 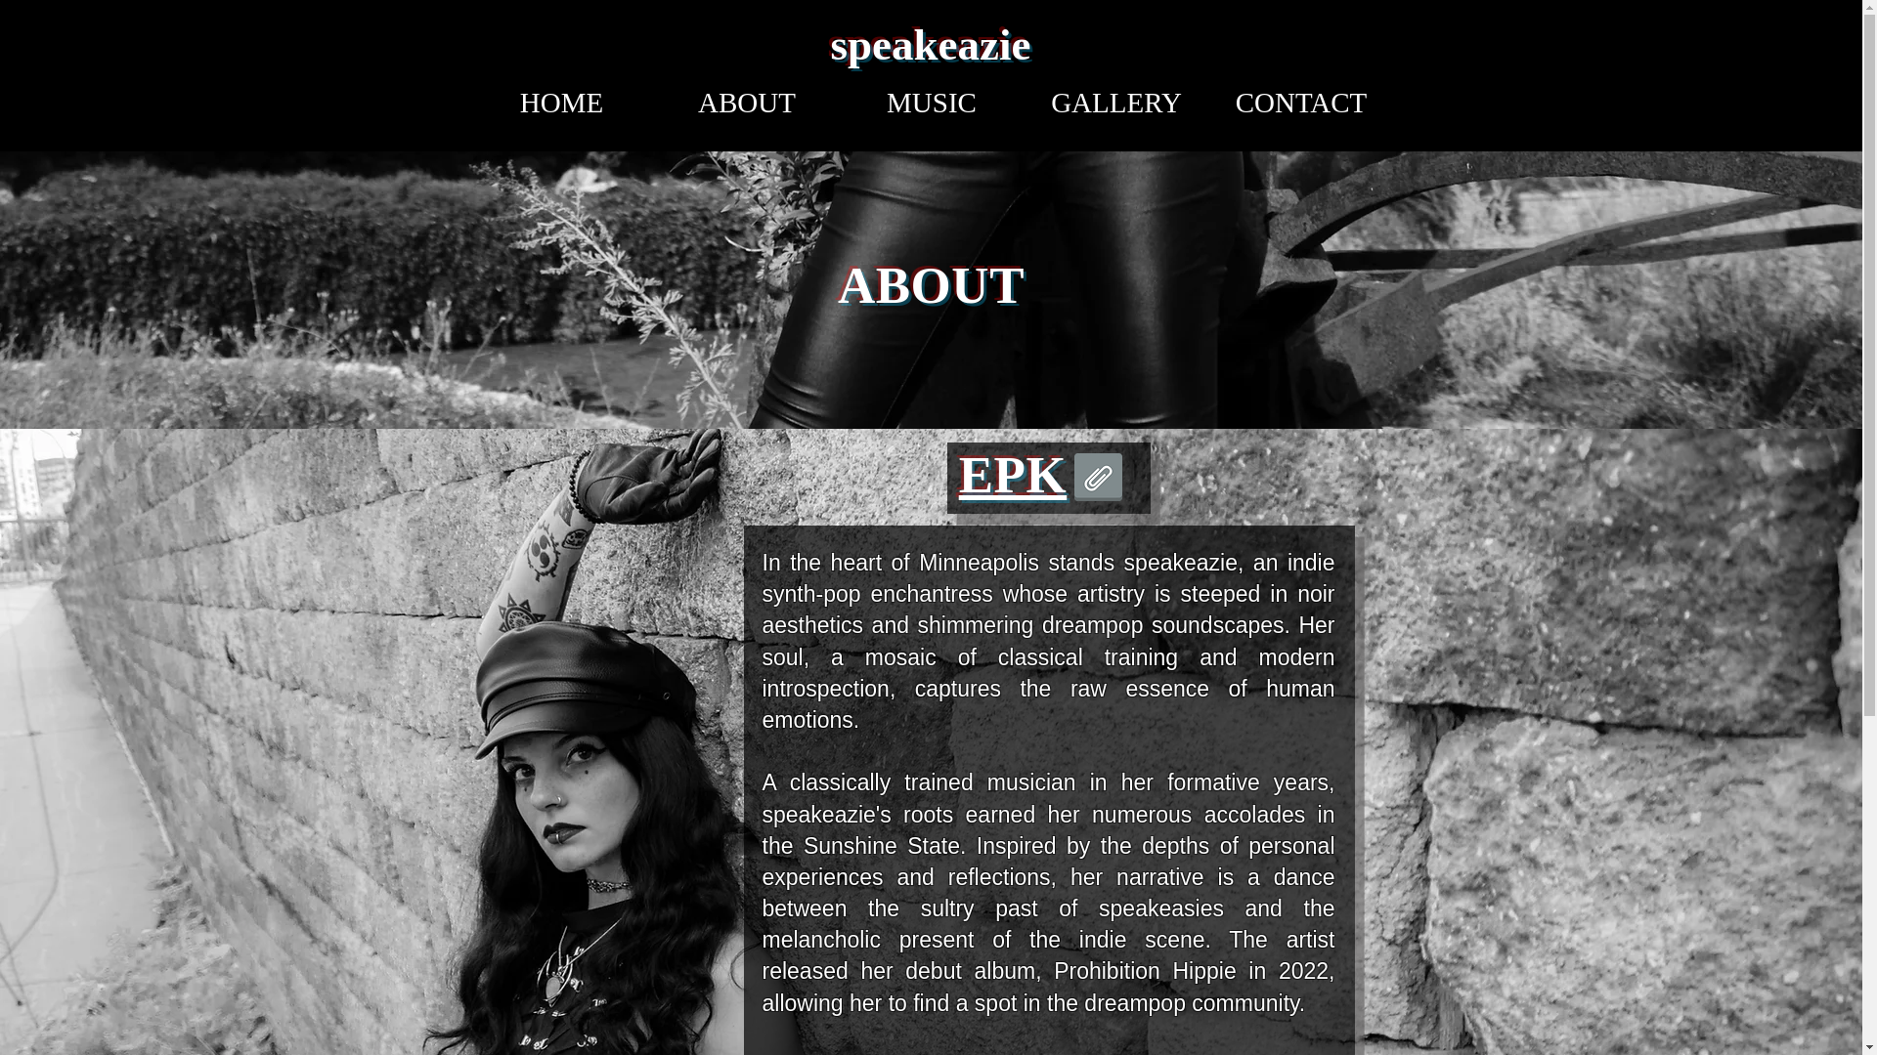 What do you see at coordinates (562, 102) in the screenshot?
I see `HOME` at bounding box center [562, 102].